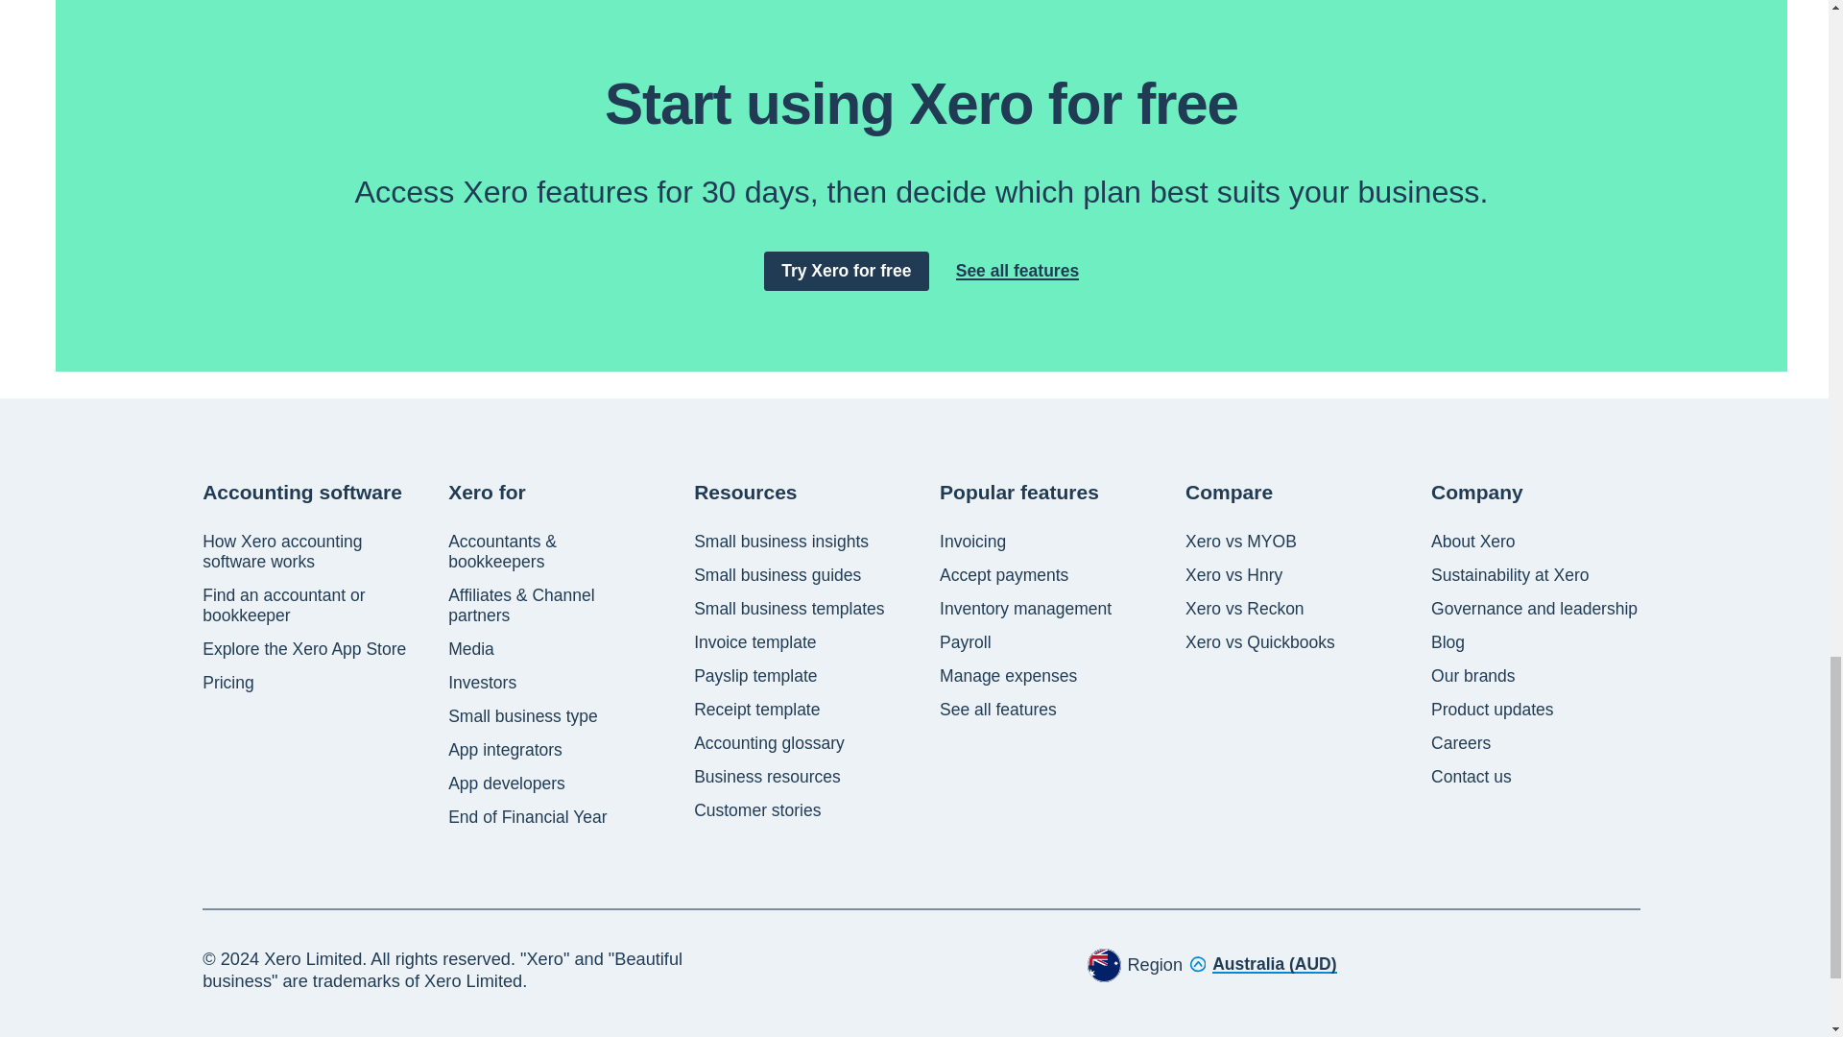 This screenshot has width=1843, height=1037. Describe the element at coordinates (470, 649) in the screenshot. I see `Media` at that location.